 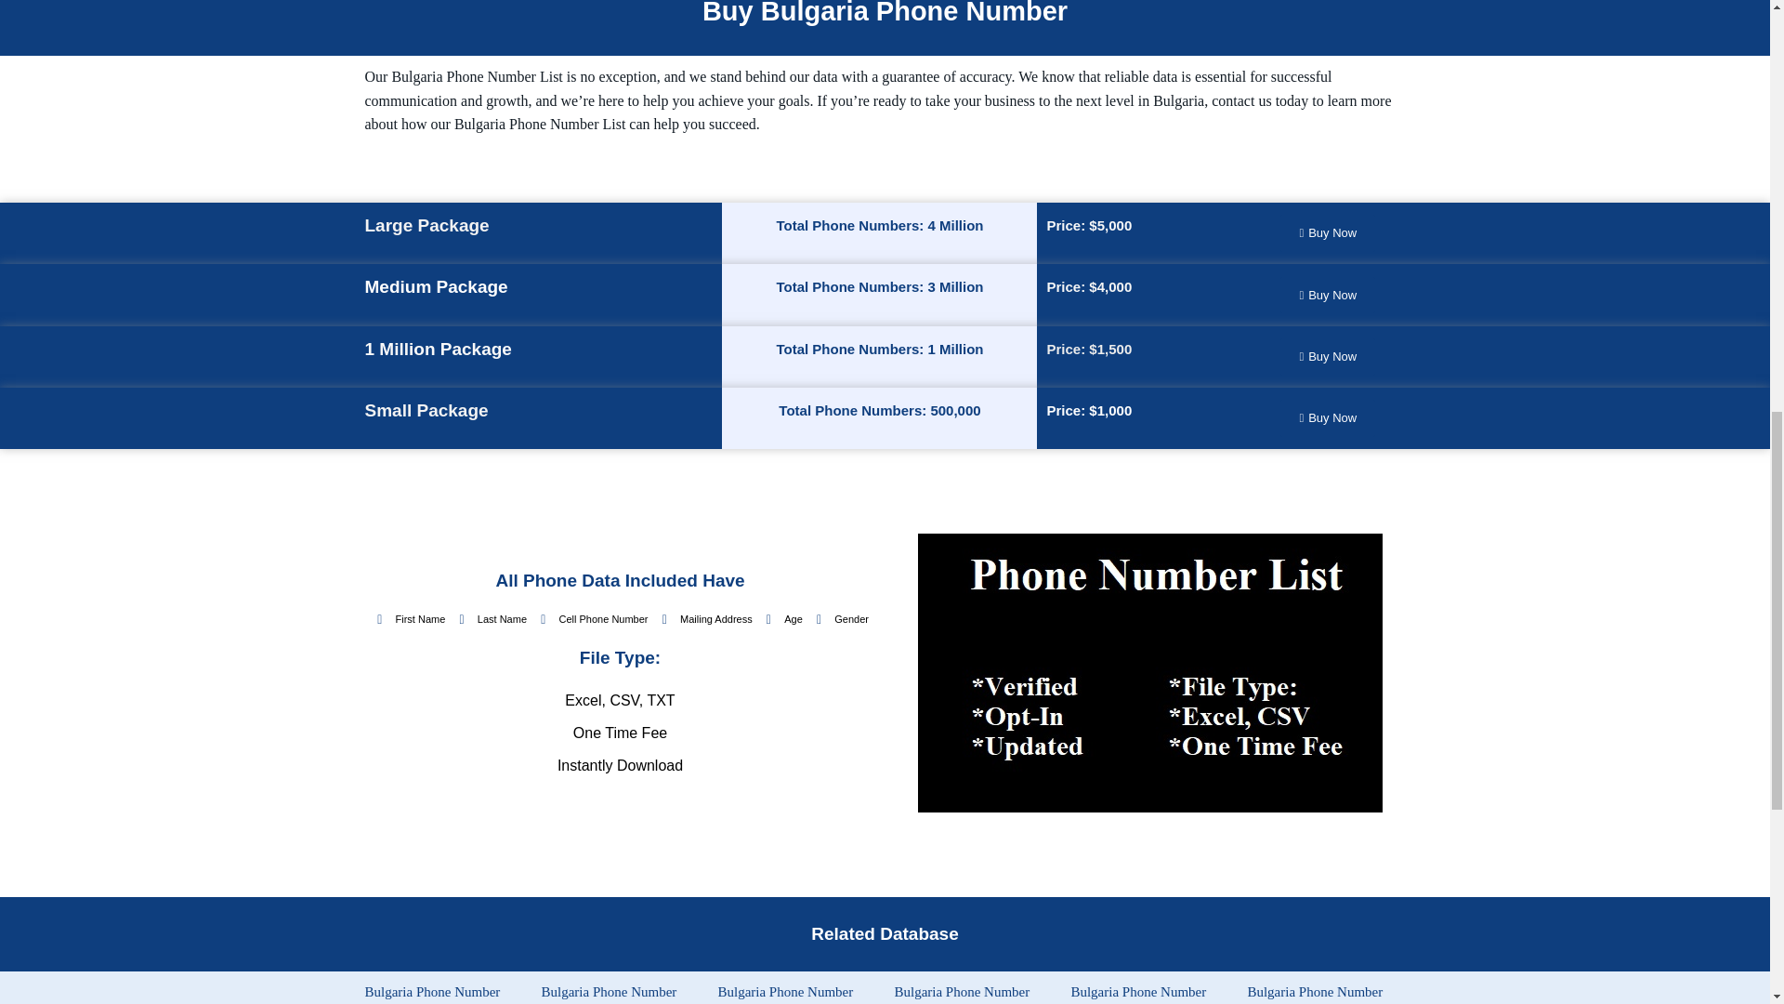 I want to click on Buy Now, so click(x=1328, y=356).